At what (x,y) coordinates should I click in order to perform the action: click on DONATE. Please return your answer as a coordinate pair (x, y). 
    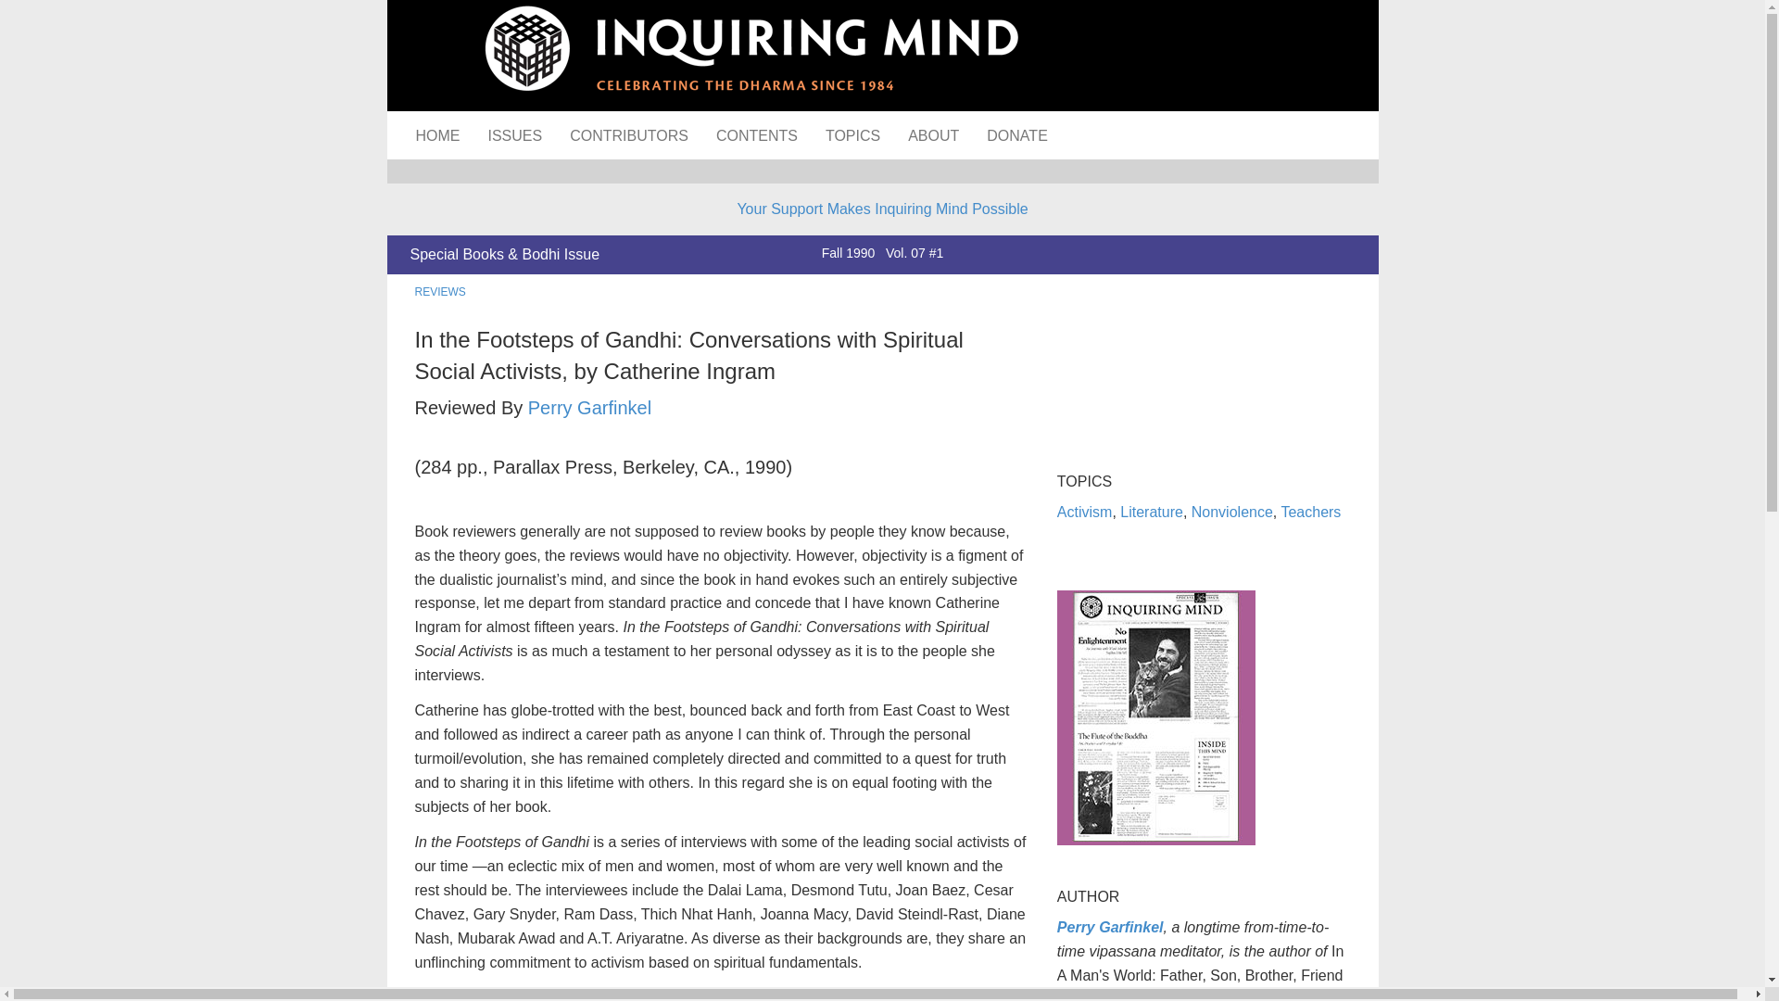
    Looking at the image, I should click on (1016, 134).